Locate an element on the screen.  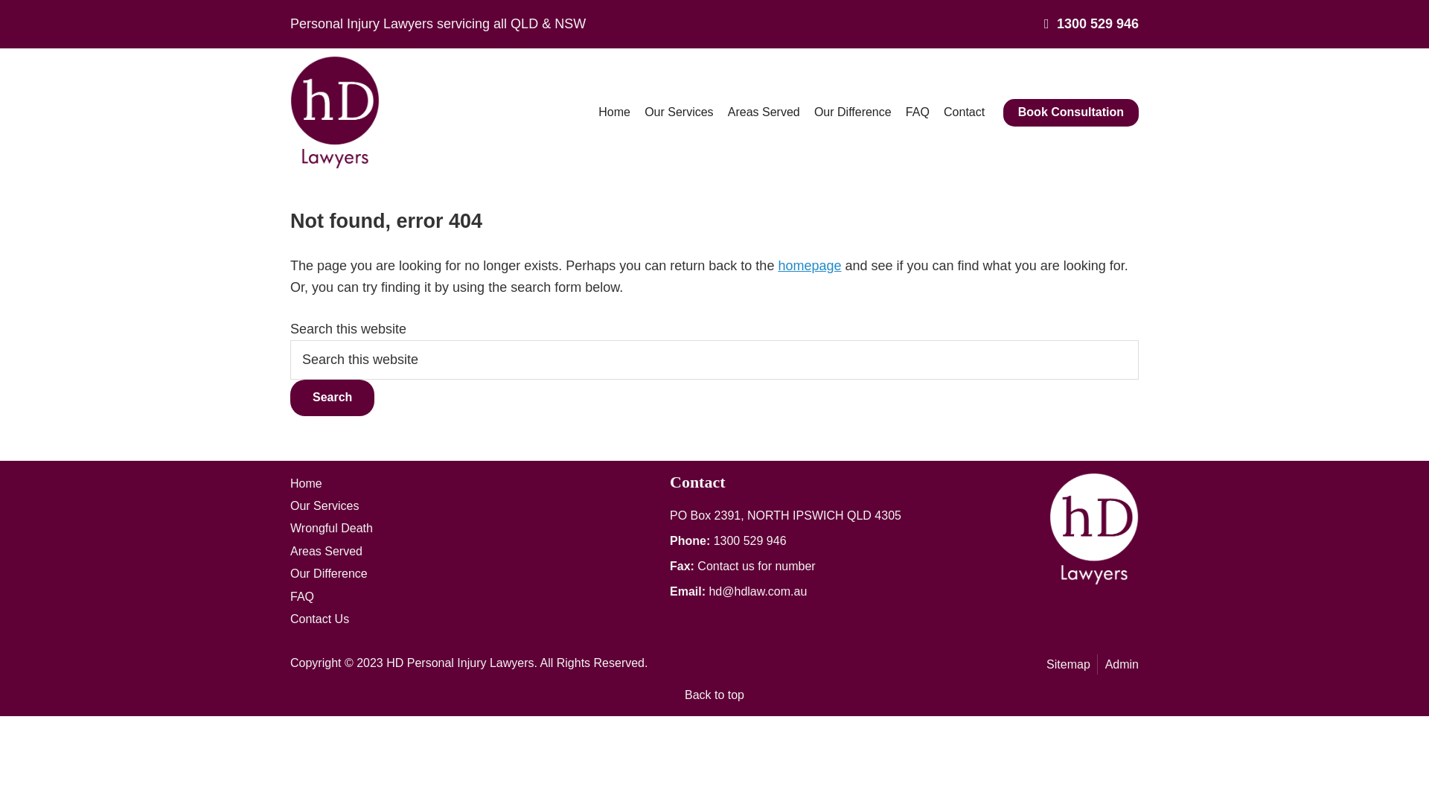
Areas Served is located at coordinates (474, 552).